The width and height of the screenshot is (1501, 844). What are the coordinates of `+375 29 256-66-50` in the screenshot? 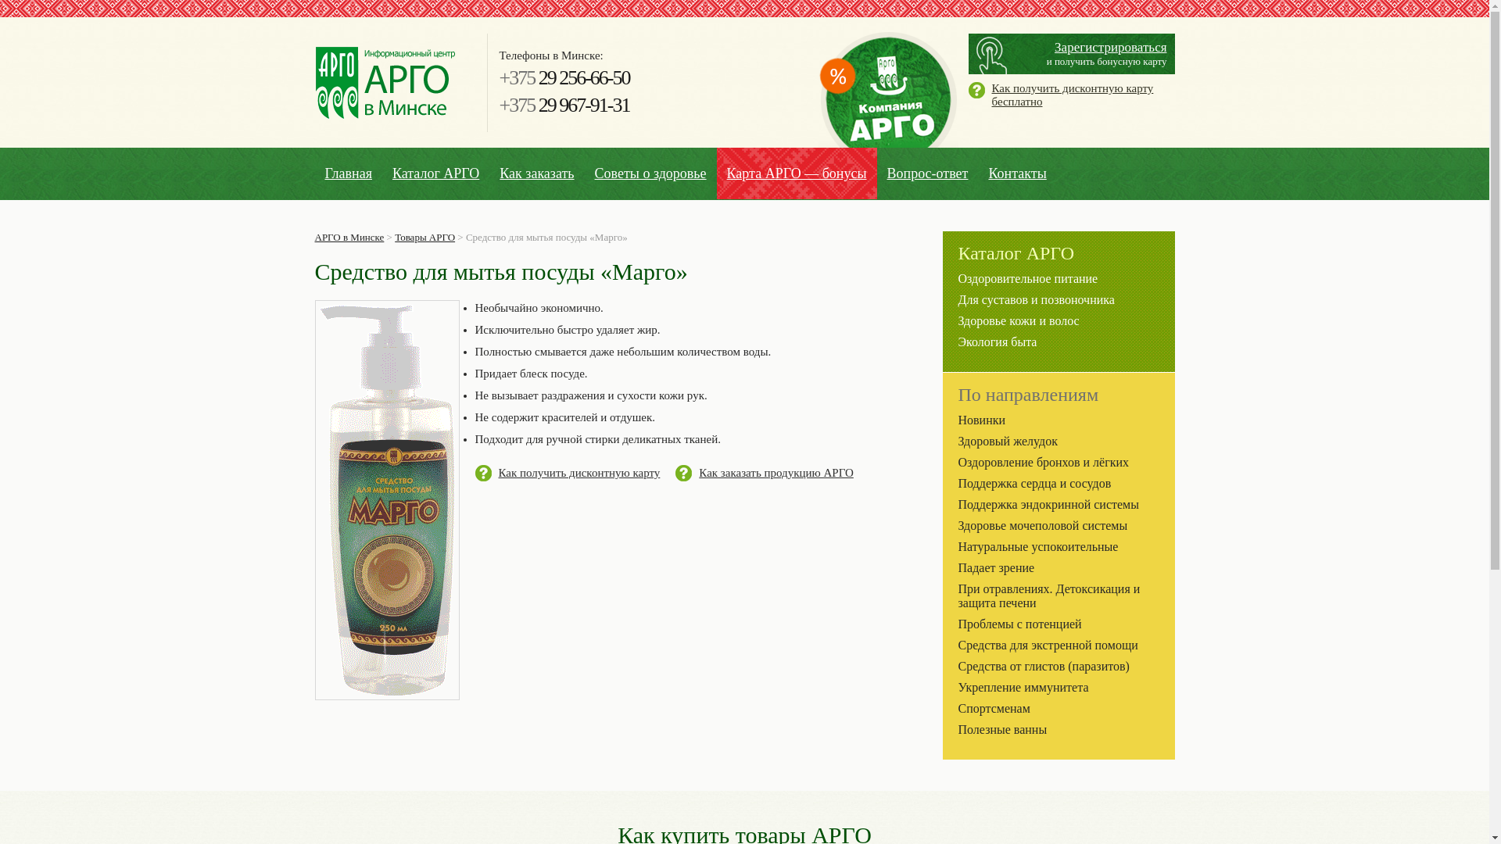 It's located at (564, 78).